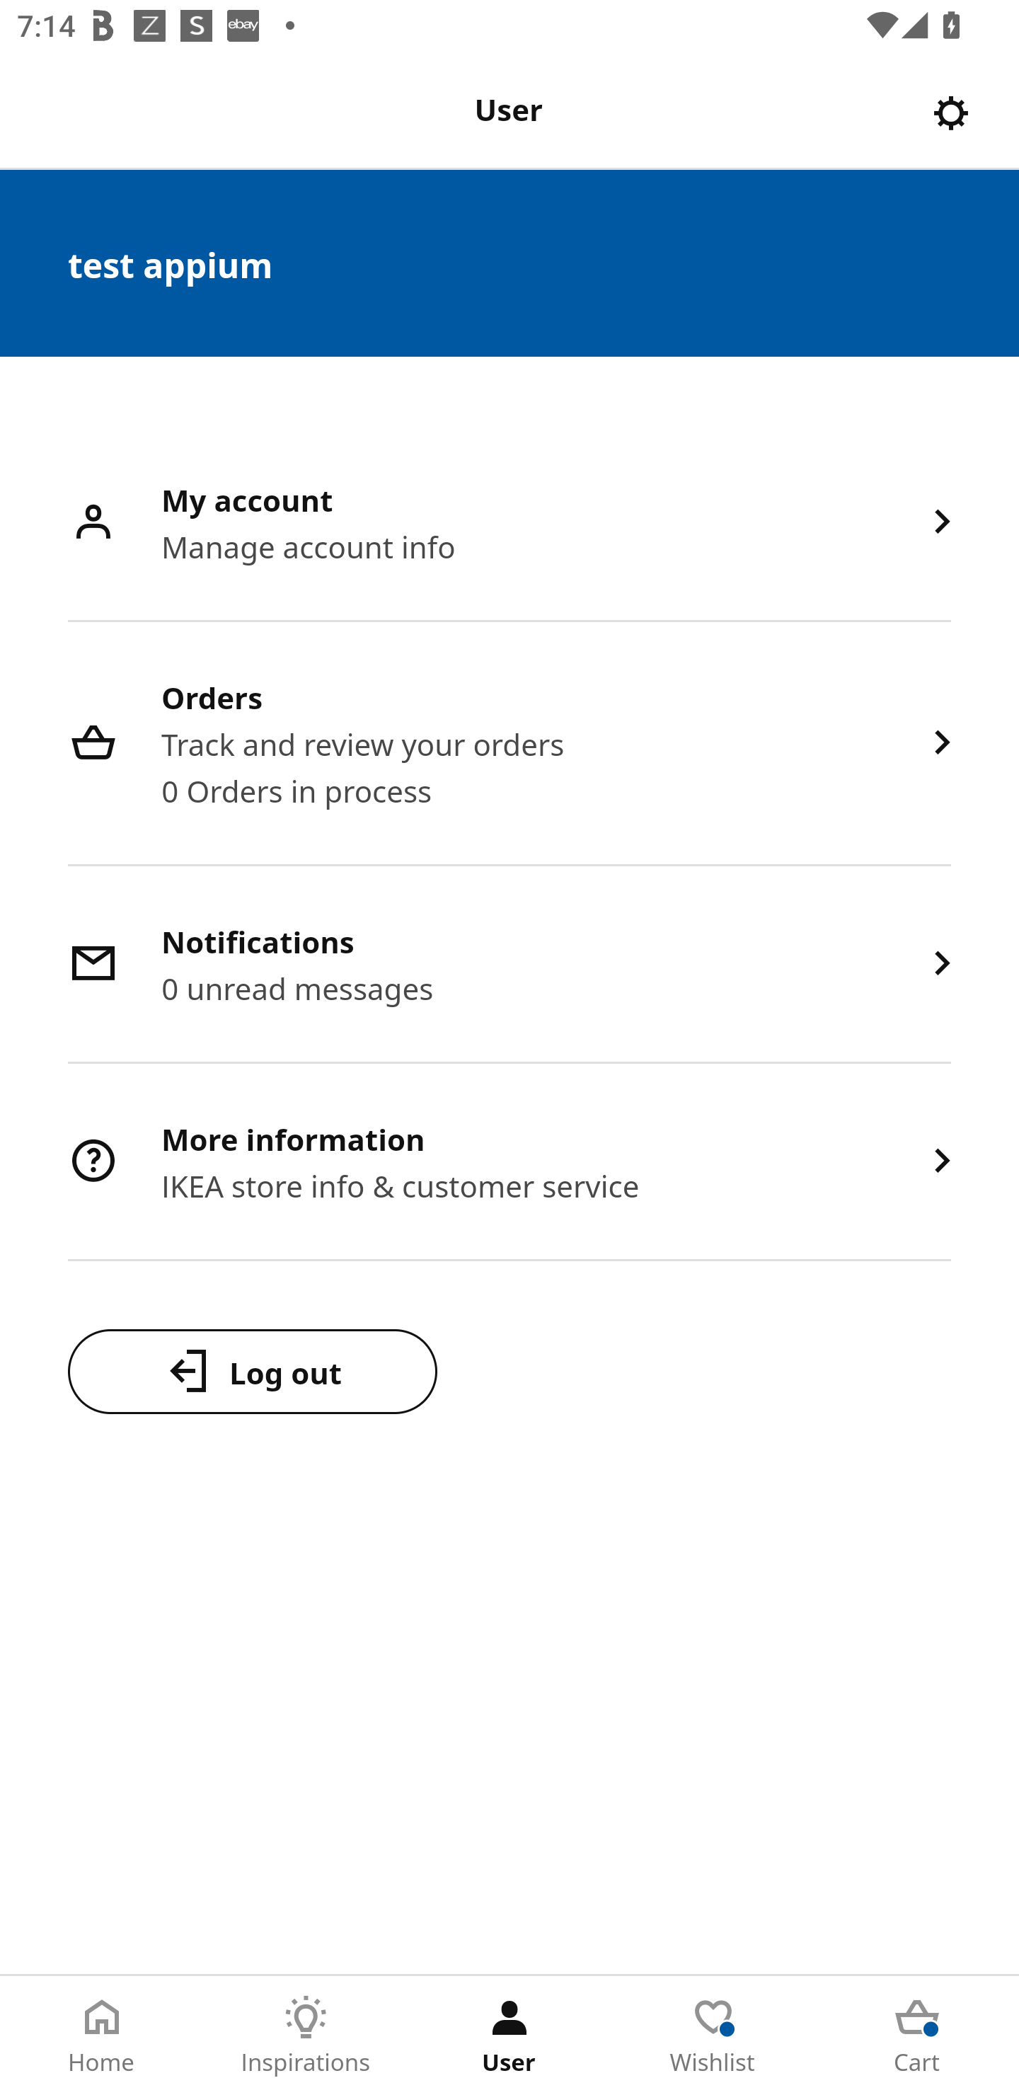  What do you see at coordinates (917, 2036) in the screenshot?
I see `Cart
Tab 5 of 5` at bounding box center [917, 2036].